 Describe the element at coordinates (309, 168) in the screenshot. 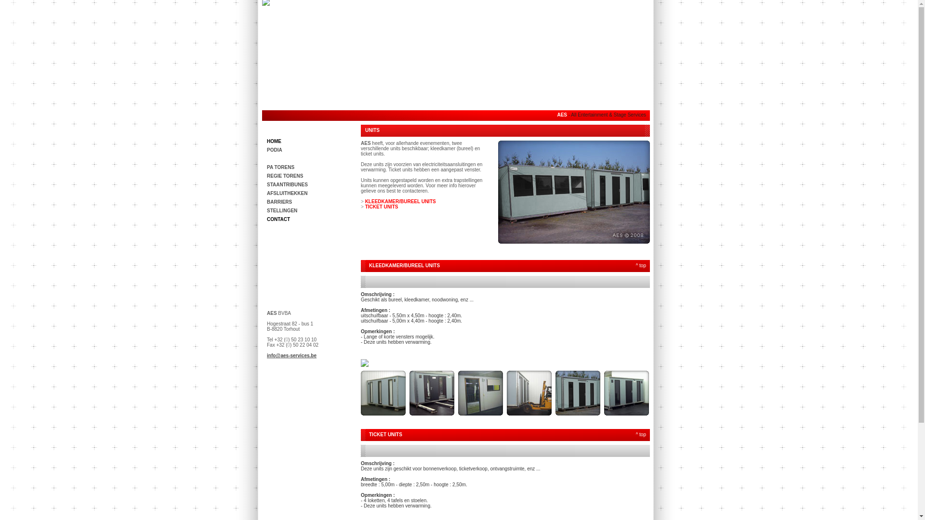

I see `PA TORENS` at that location.